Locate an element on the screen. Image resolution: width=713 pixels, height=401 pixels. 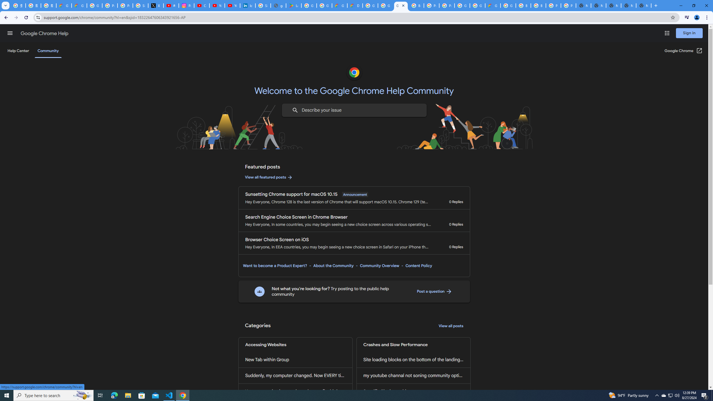
Google Cloud Platform is located at coordinates (508, 6).